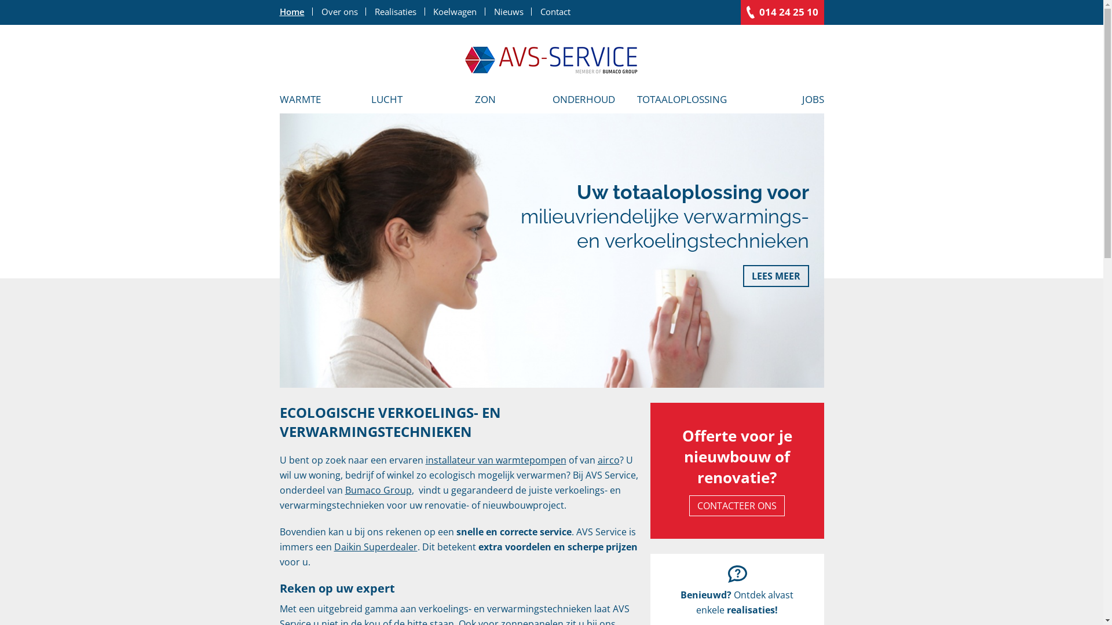  Describe the element at coordinates (777, 100) in the screenshot. I see `JOBS` at that location.